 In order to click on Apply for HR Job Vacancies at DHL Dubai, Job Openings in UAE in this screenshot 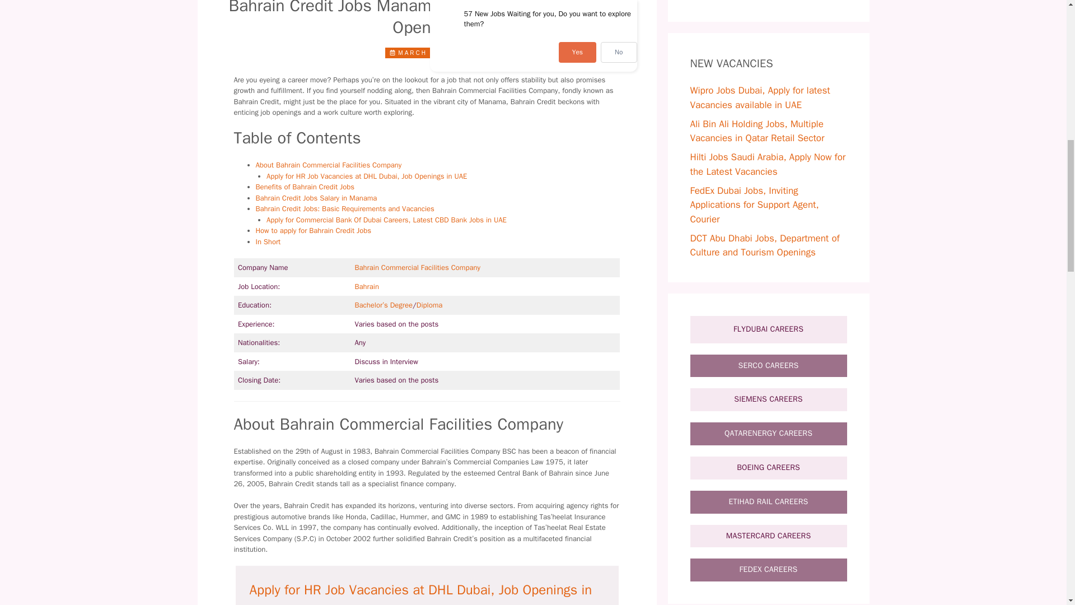, I will do `click(366, 176)`.